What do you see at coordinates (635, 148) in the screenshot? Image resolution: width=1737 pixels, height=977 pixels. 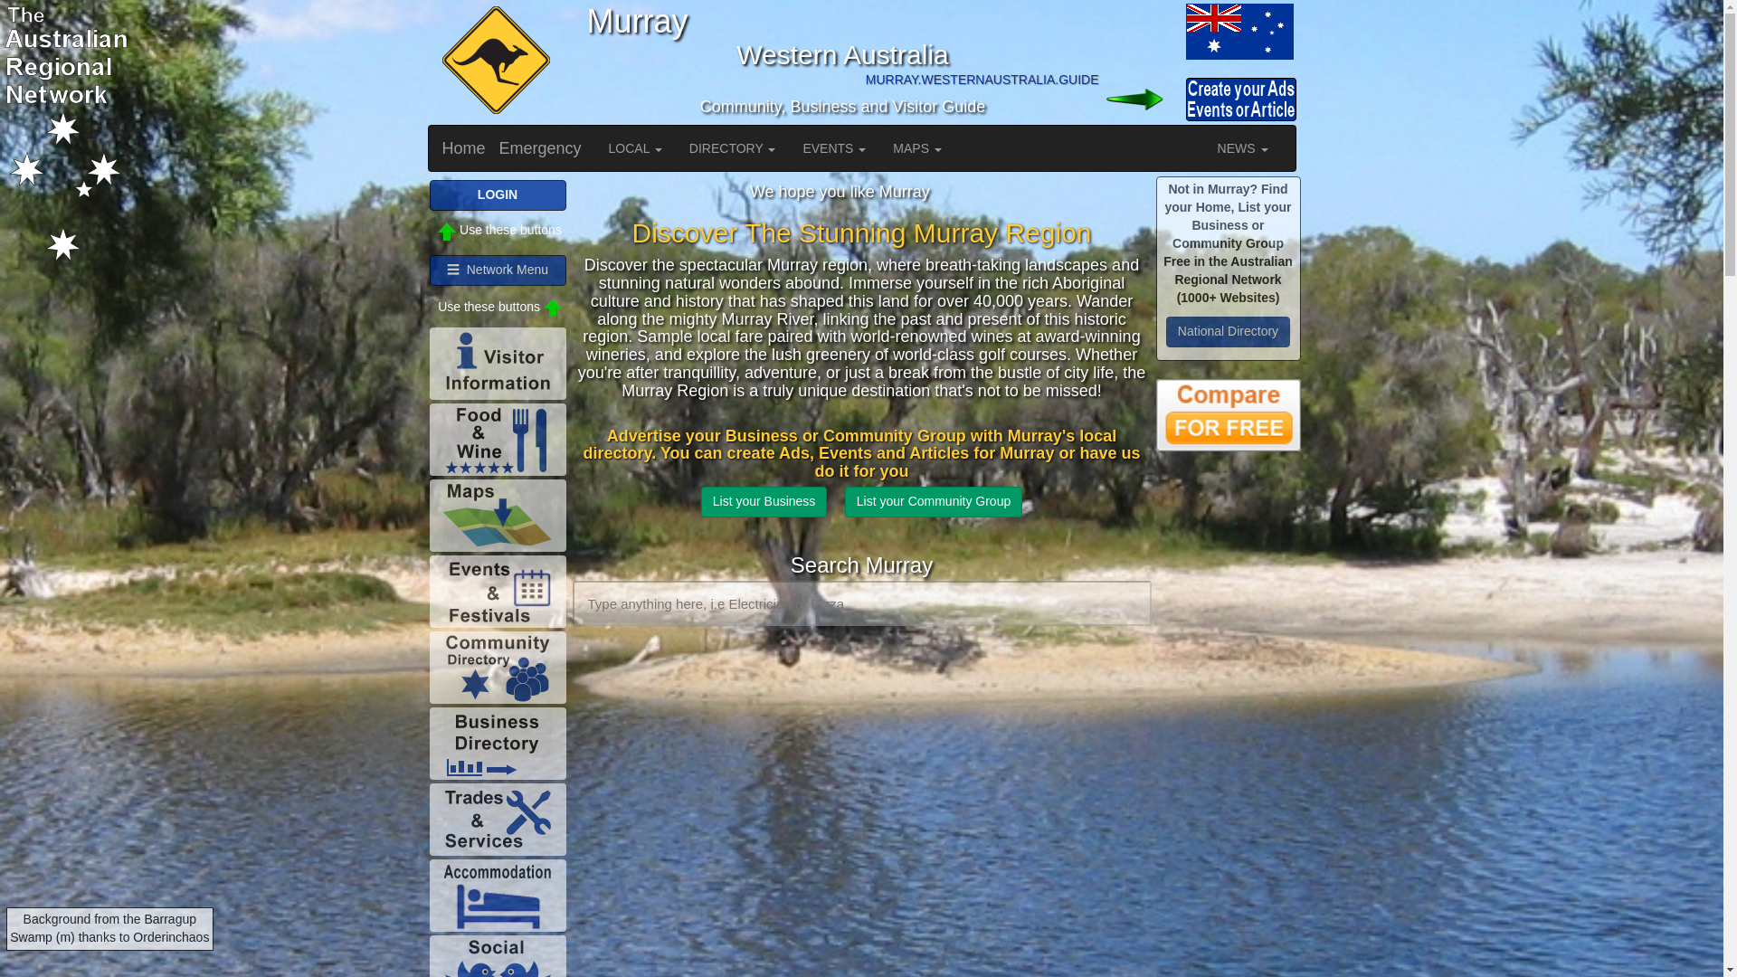 I see `LOCAL` at bounding box center [635, 148].